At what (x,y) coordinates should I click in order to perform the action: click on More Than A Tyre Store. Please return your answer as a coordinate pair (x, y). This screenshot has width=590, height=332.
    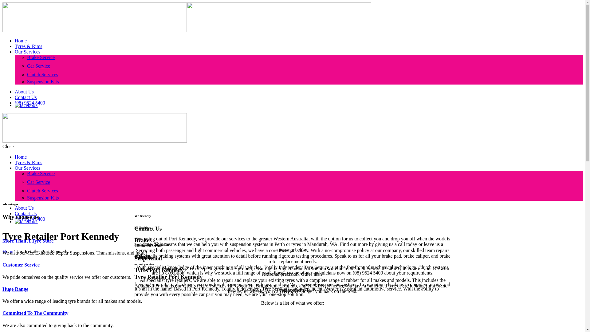
    Looking at the image, I should click on (28, 241).